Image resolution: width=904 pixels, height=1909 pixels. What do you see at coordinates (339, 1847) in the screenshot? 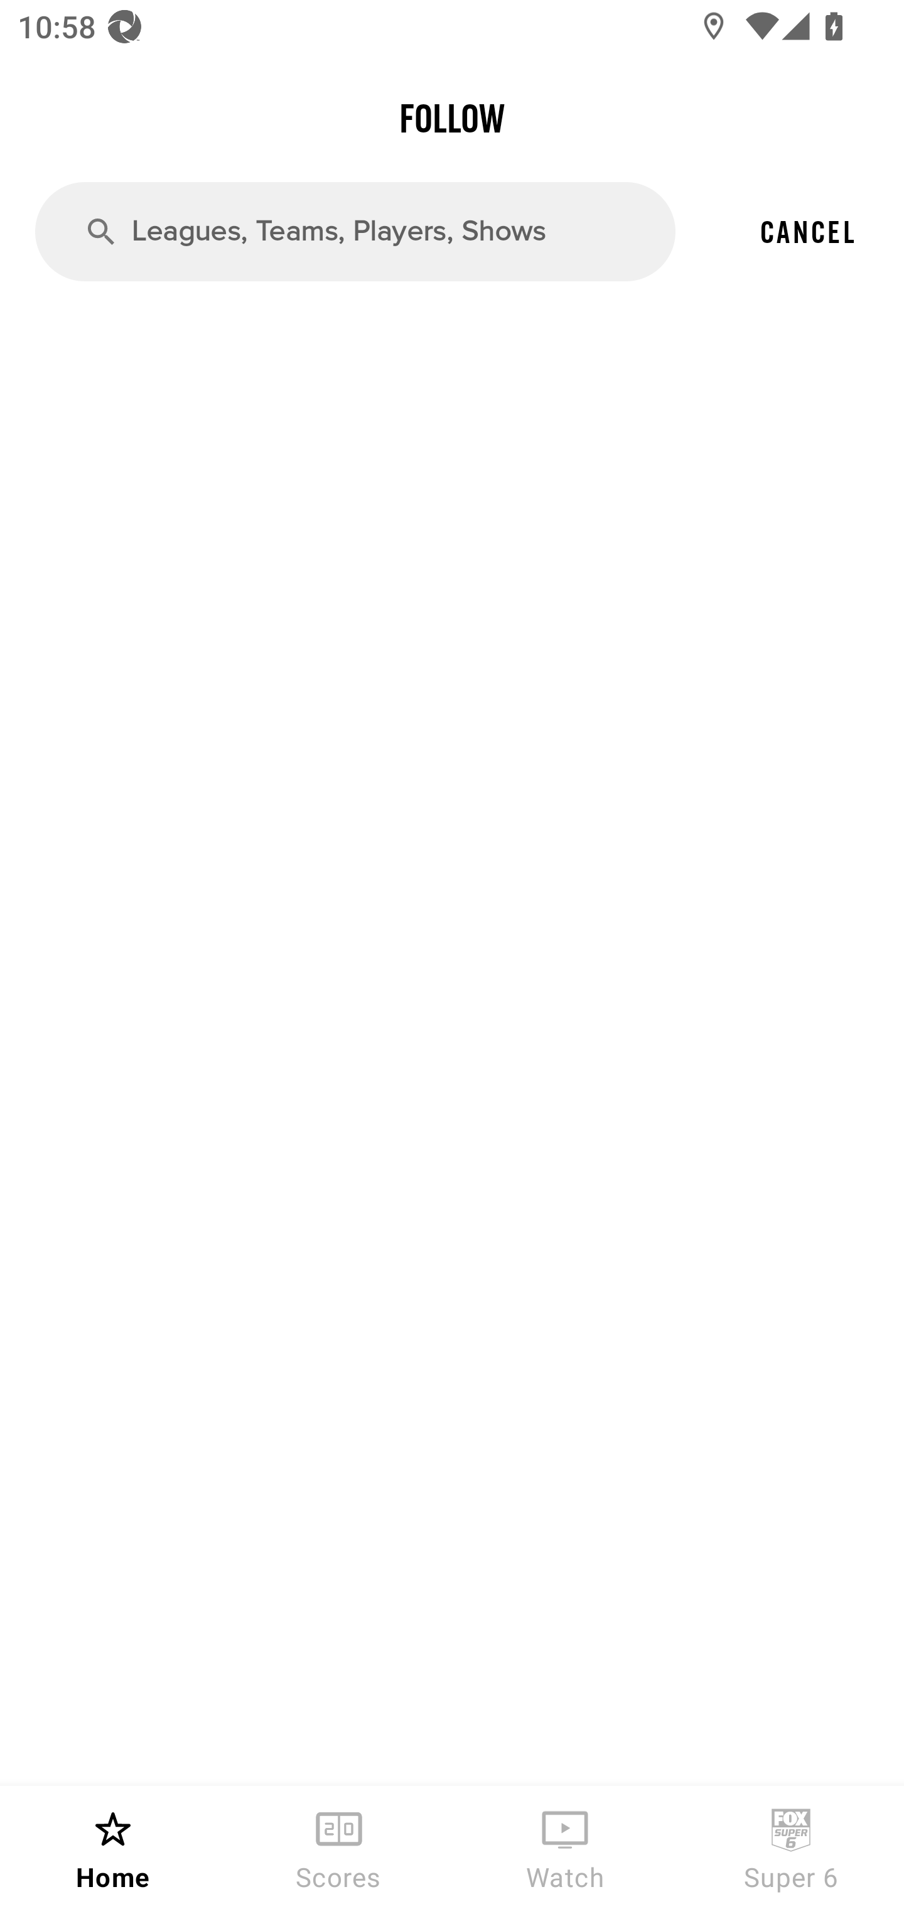
I see `Scores` at bounding box center [339, 1847].